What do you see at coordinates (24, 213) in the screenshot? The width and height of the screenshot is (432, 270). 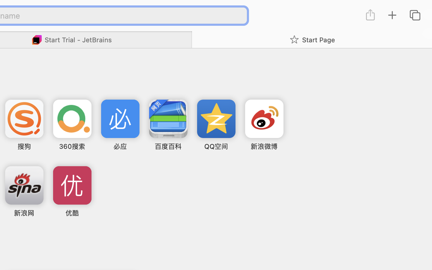 I see `新浪网` at bounding box center [24, 213].